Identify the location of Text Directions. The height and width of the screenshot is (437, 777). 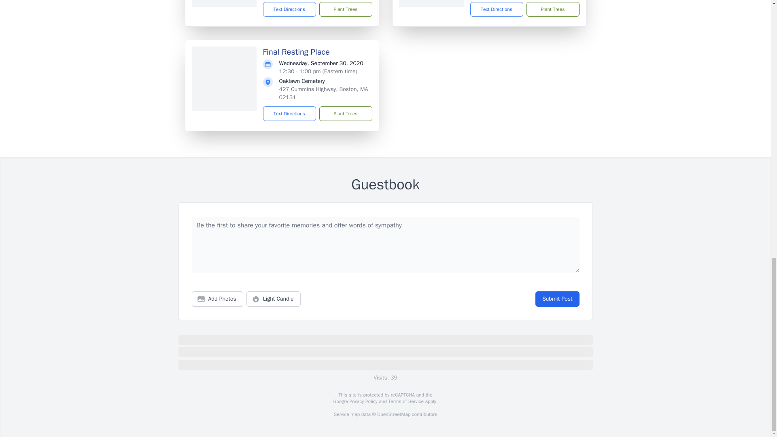
(290, 114).